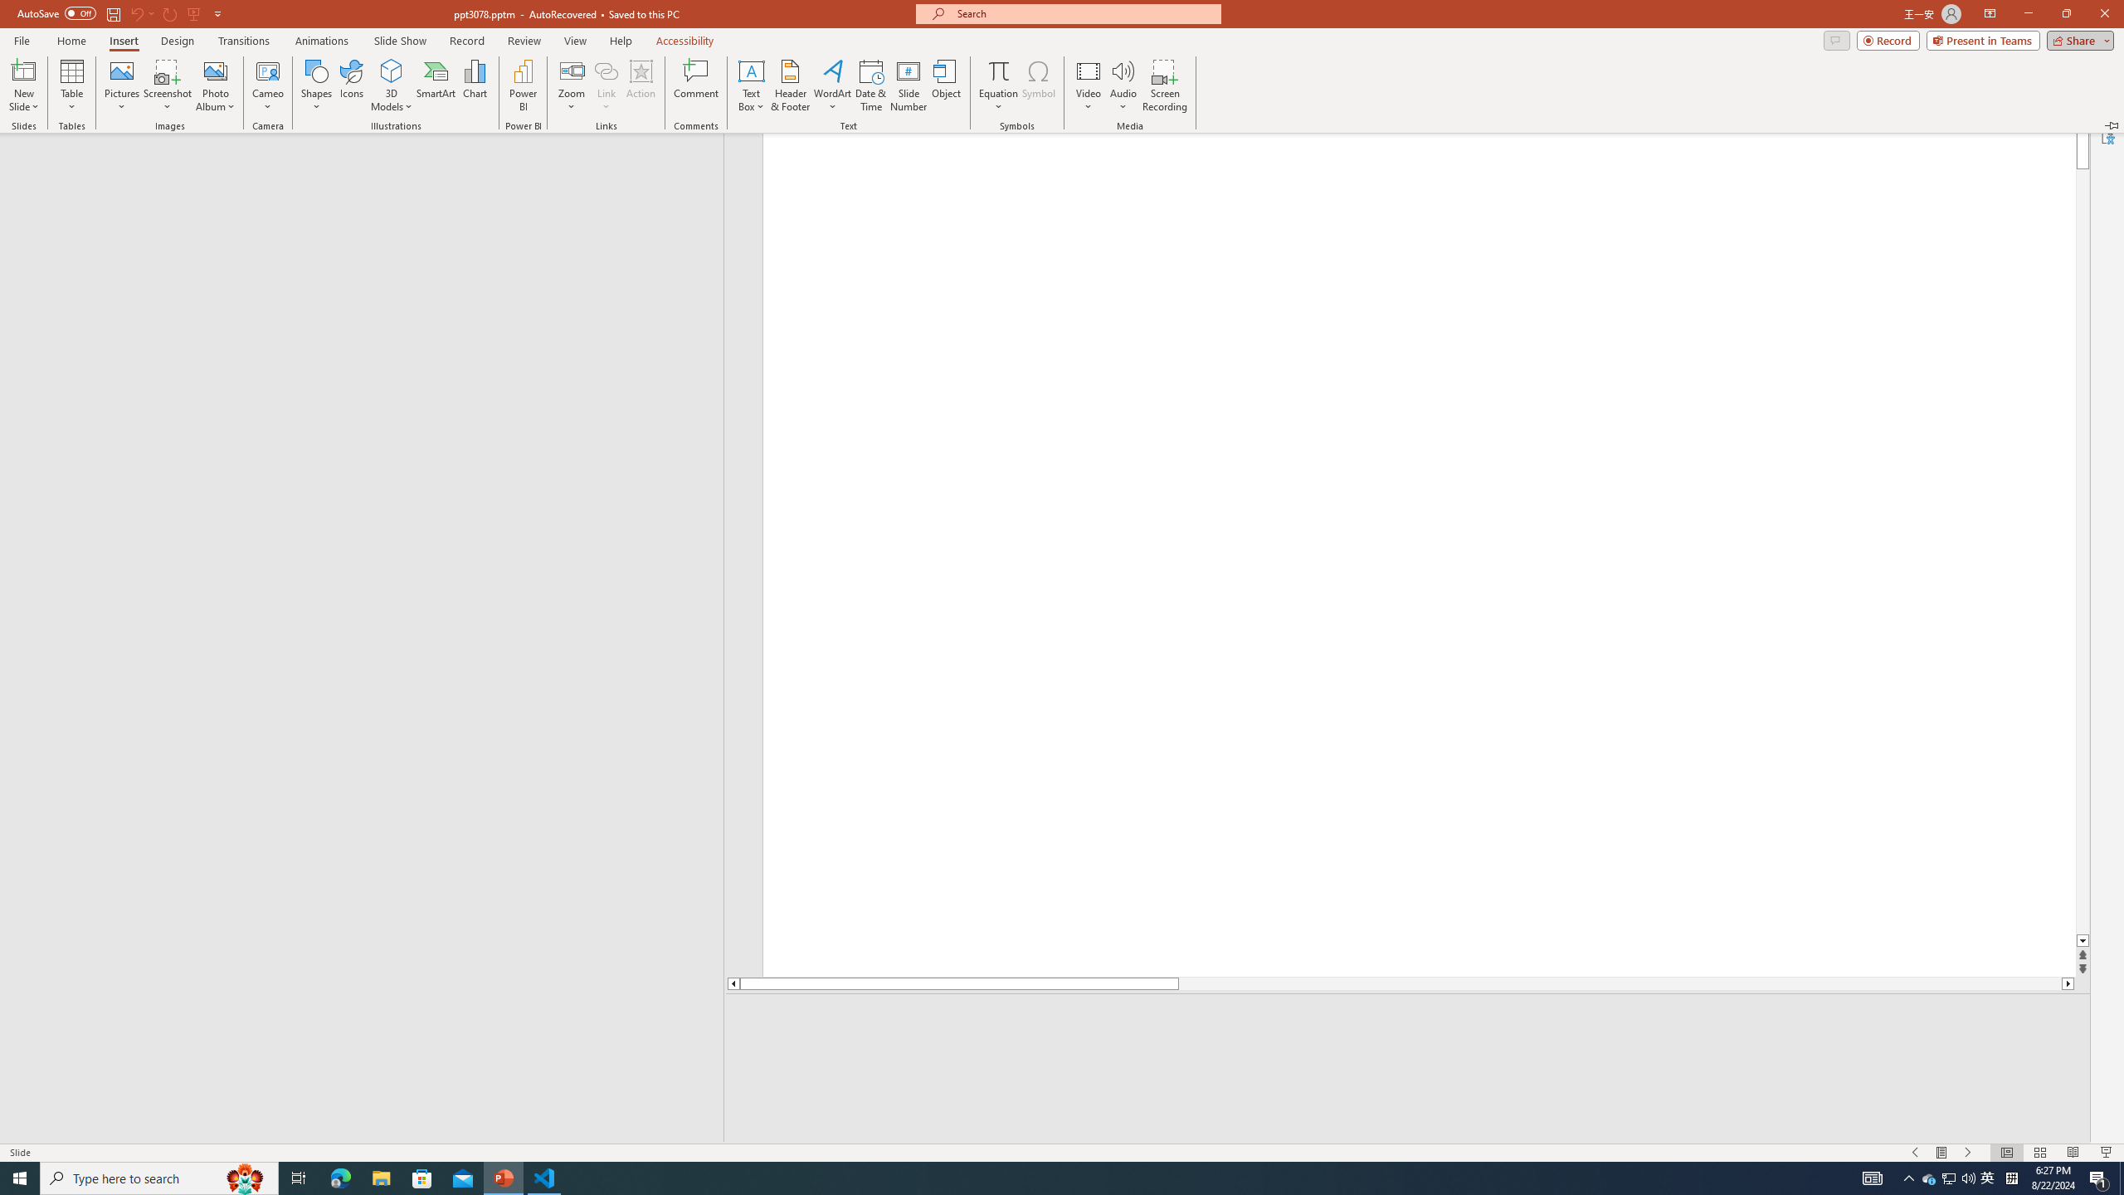 The width and height of the screenshot is (2124, 1195). I want to click on Slide Notes, so click(20, 1178).